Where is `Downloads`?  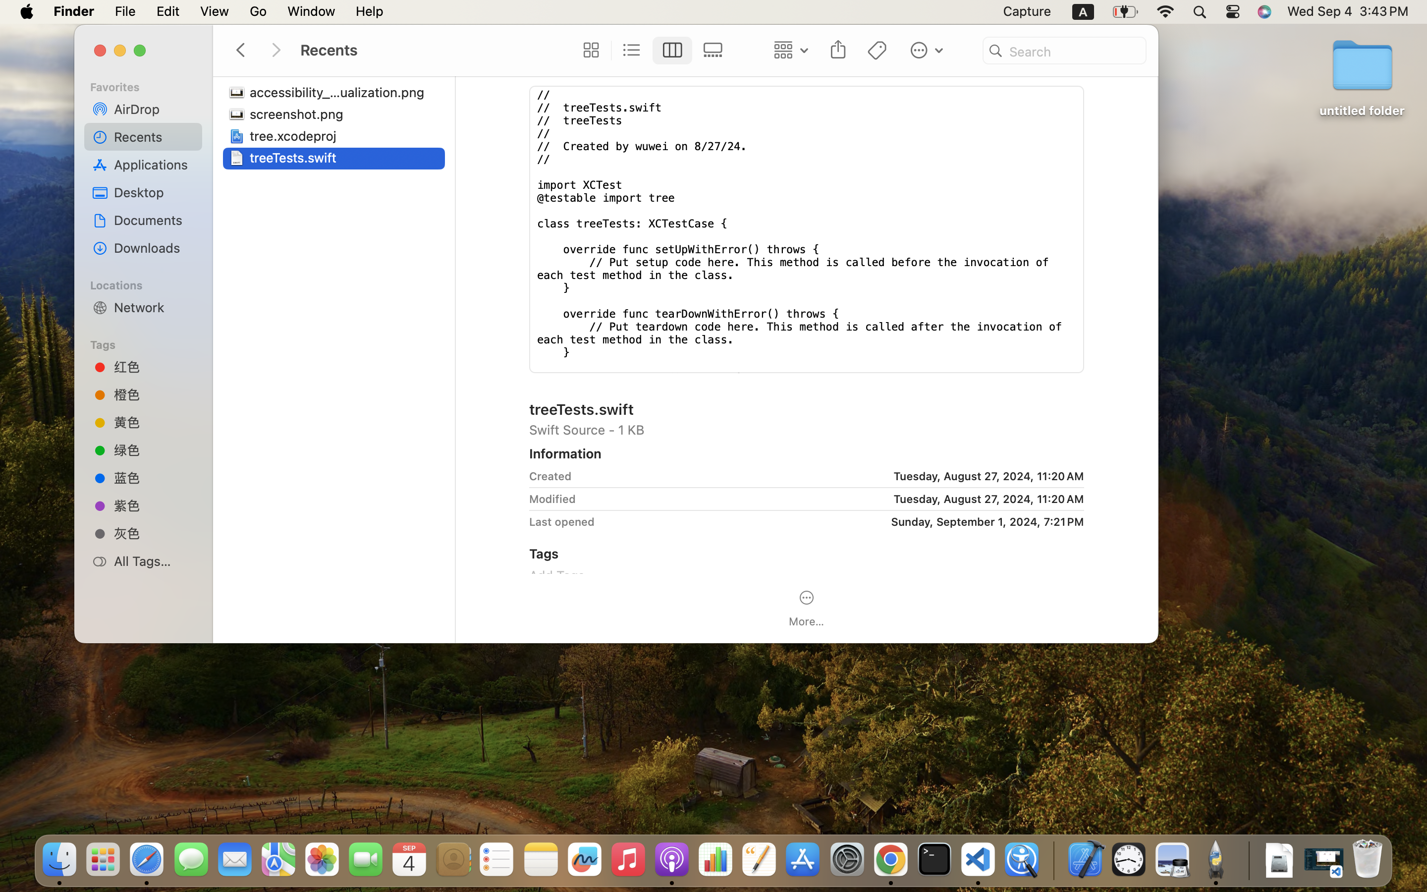 Downloads is located at coordinates (154, 248).